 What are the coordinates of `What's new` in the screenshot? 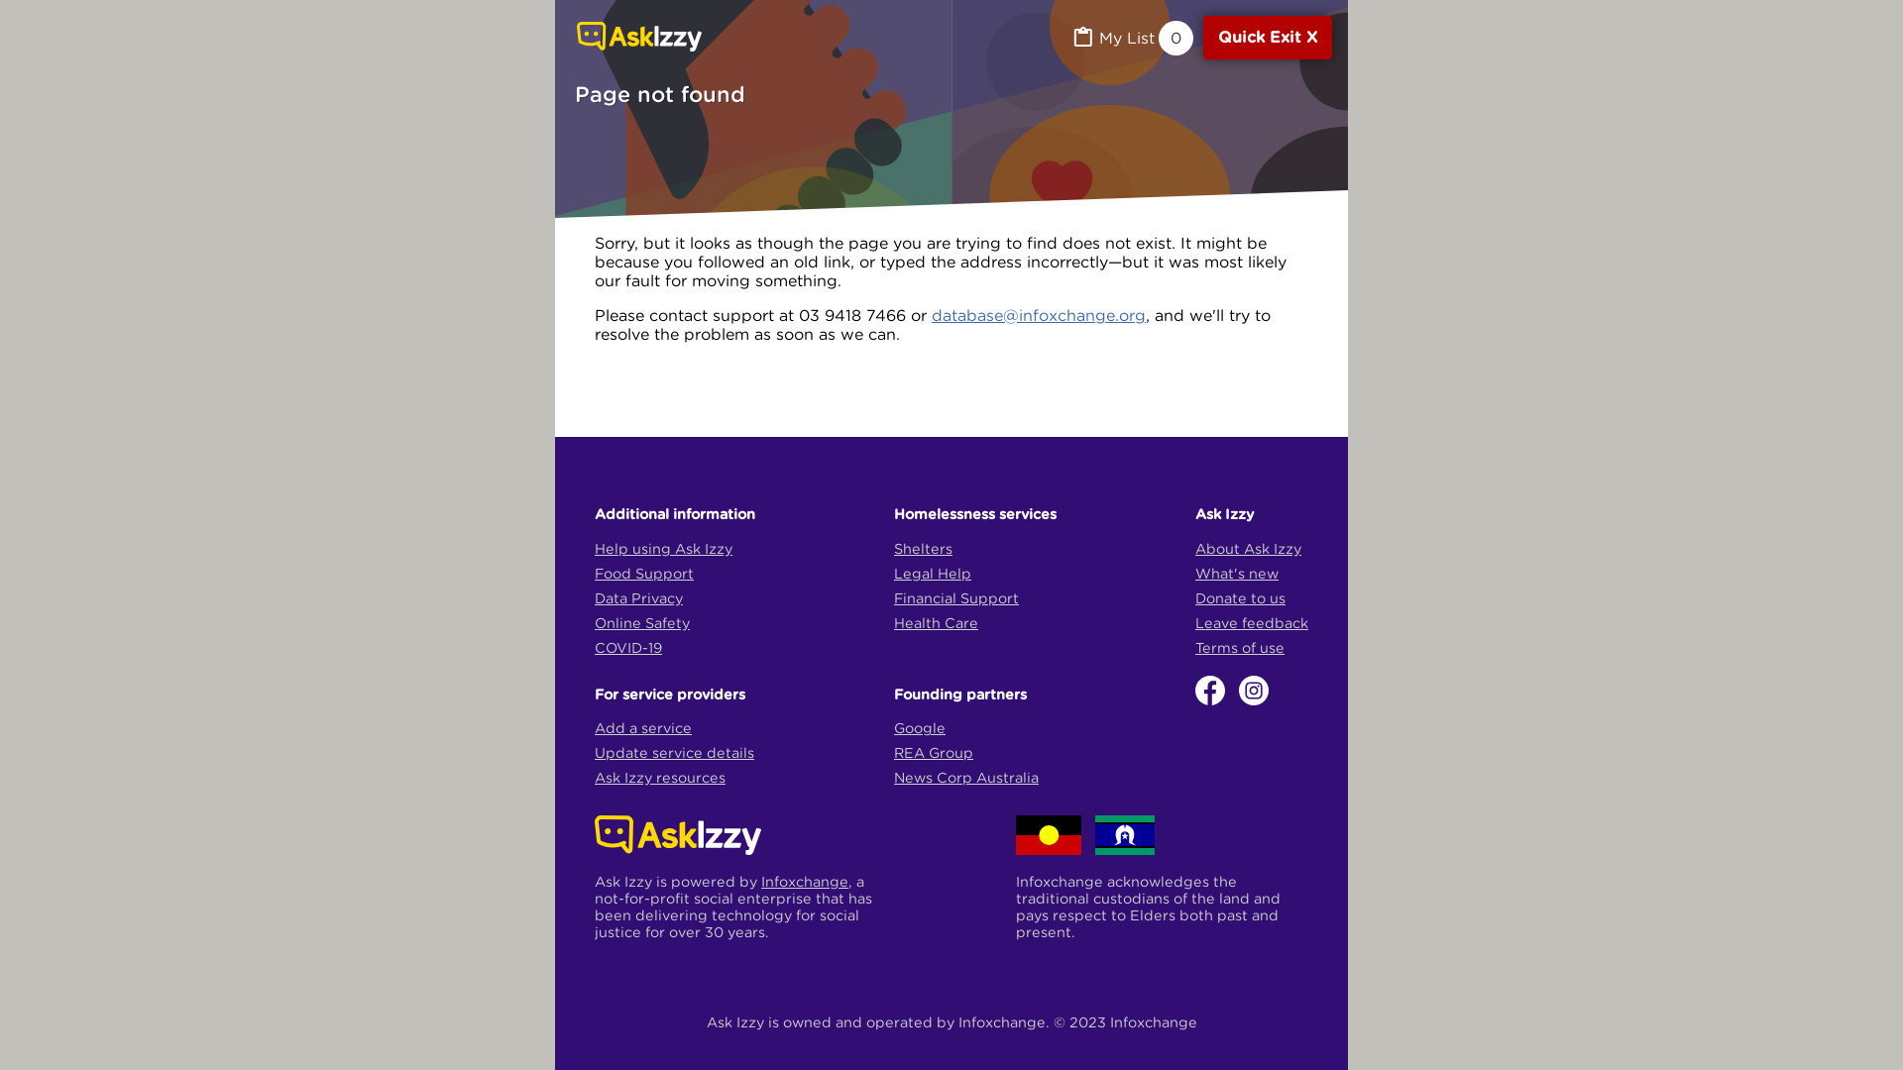 It's located at (1237, 573).